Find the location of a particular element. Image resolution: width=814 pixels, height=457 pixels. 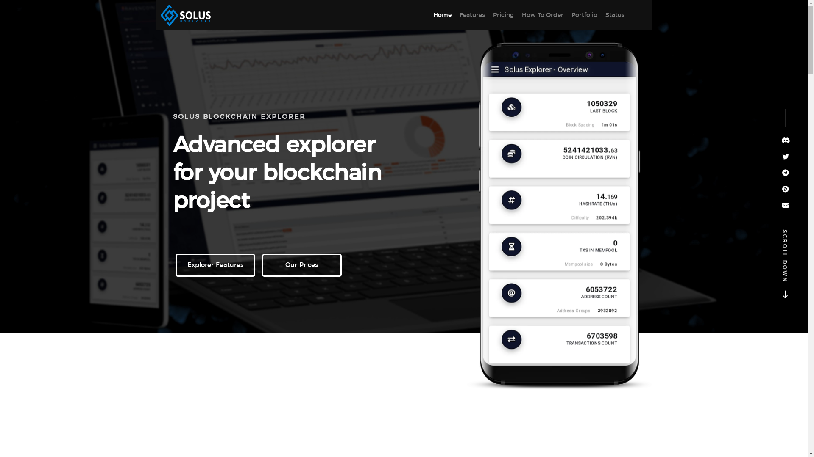

Our Prices is located at coordinates (302, 265).